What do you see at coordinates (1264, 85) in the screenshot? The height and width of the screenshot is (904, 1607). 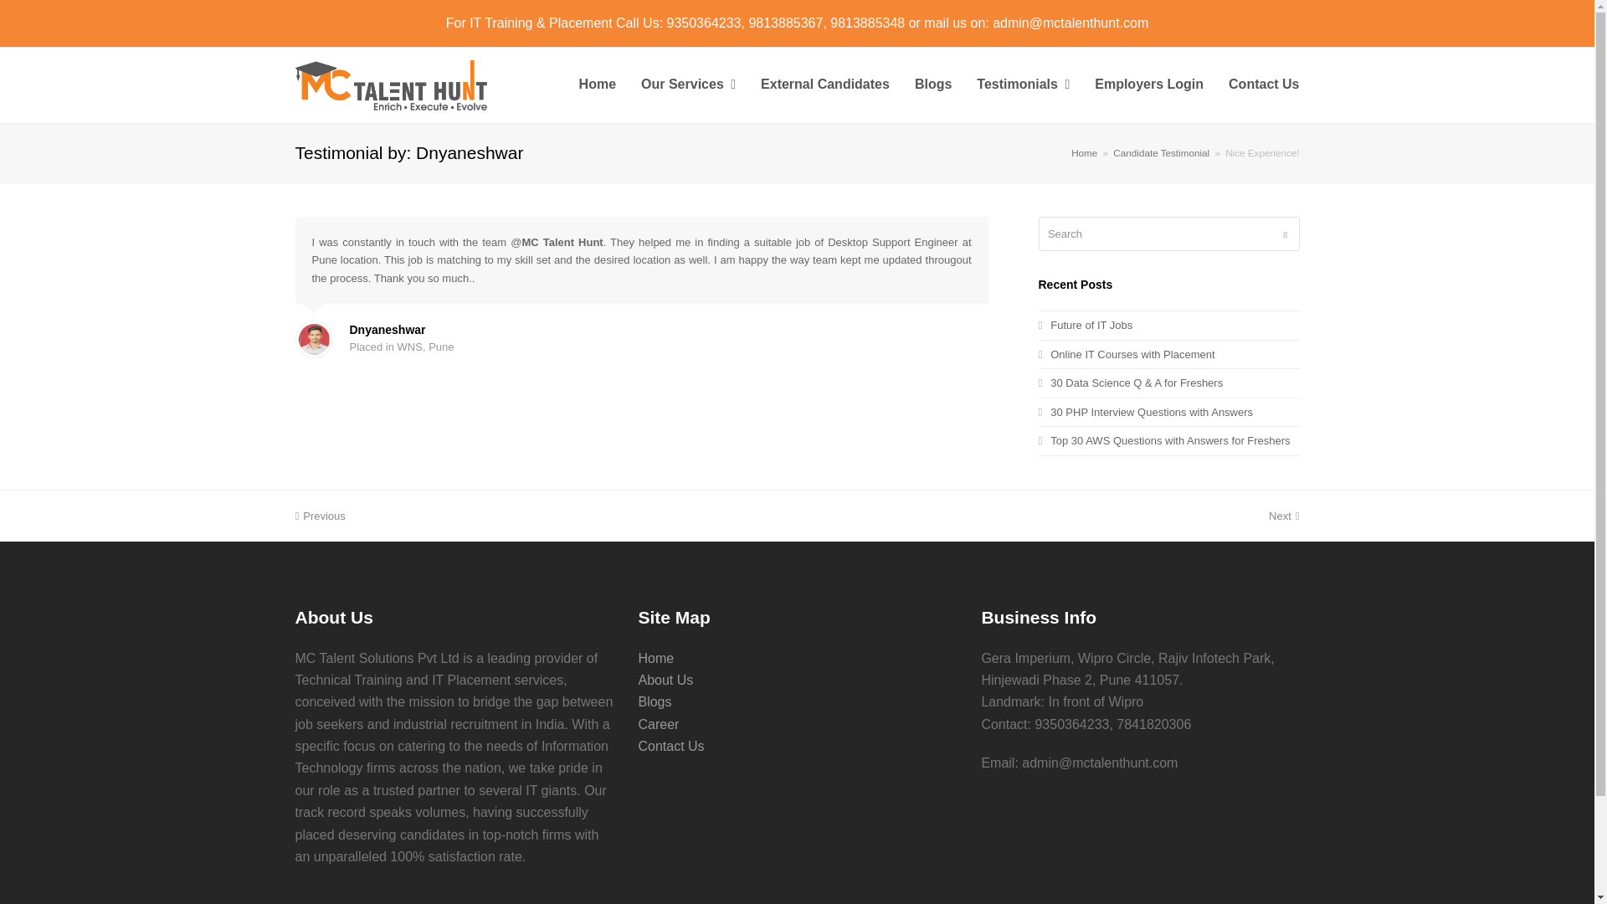 I see `Contact Us` at bounding box center [1264, 85].